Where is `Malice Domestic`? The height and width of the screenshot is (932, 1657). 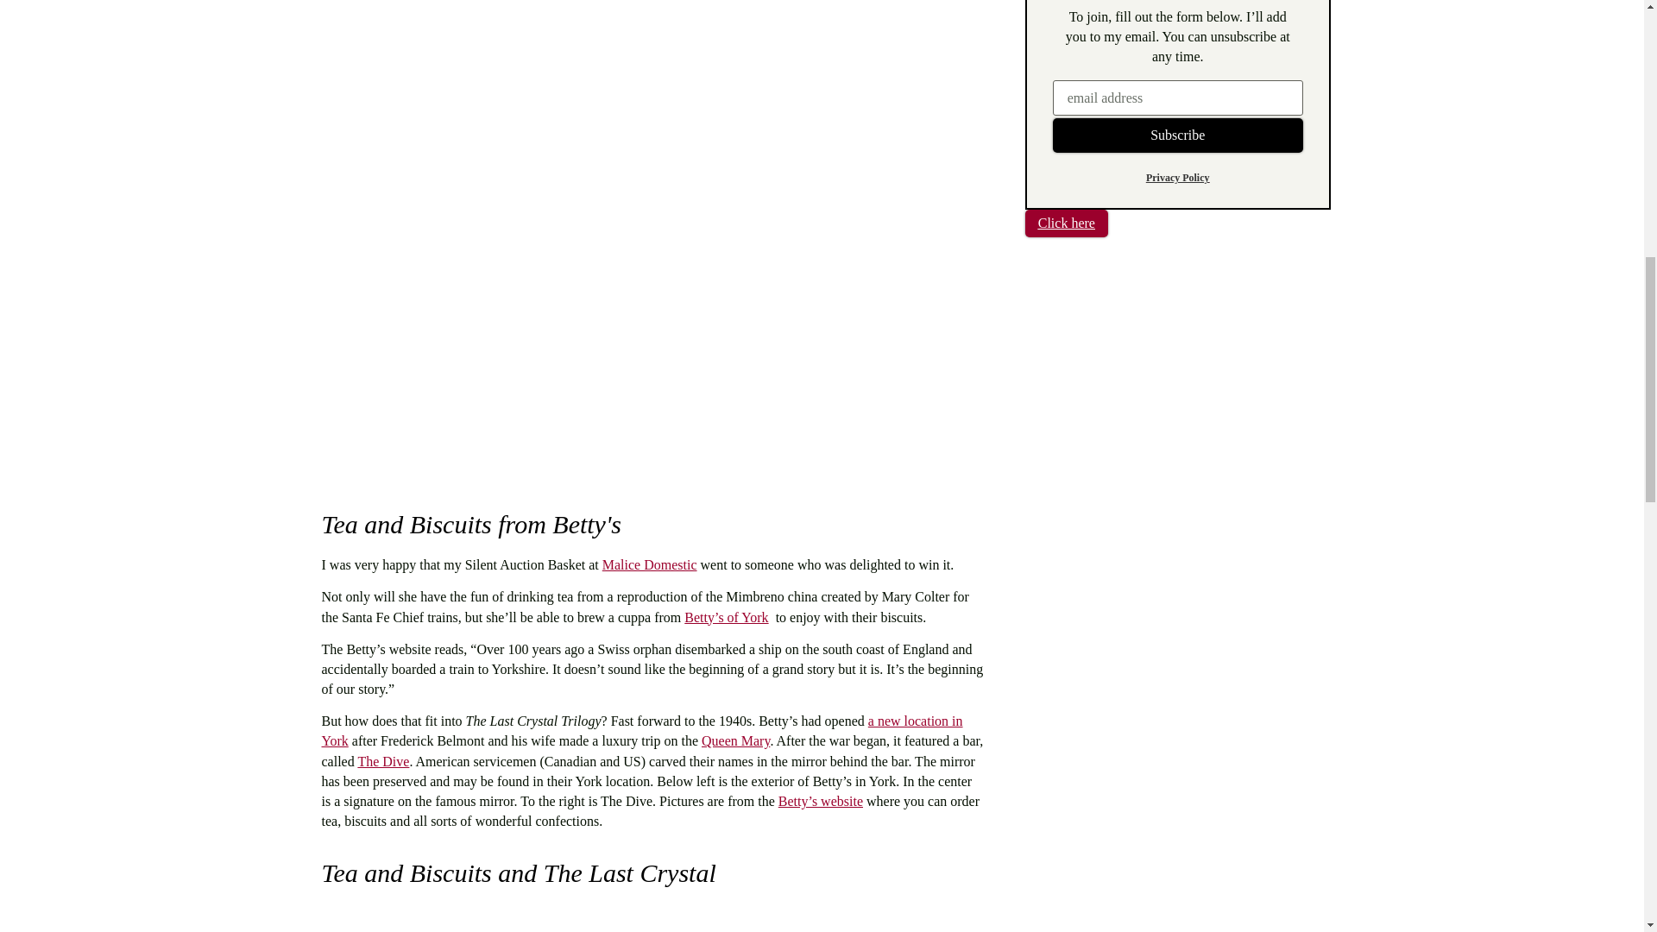
Malice Domestic is located at coordinates (650, 564).